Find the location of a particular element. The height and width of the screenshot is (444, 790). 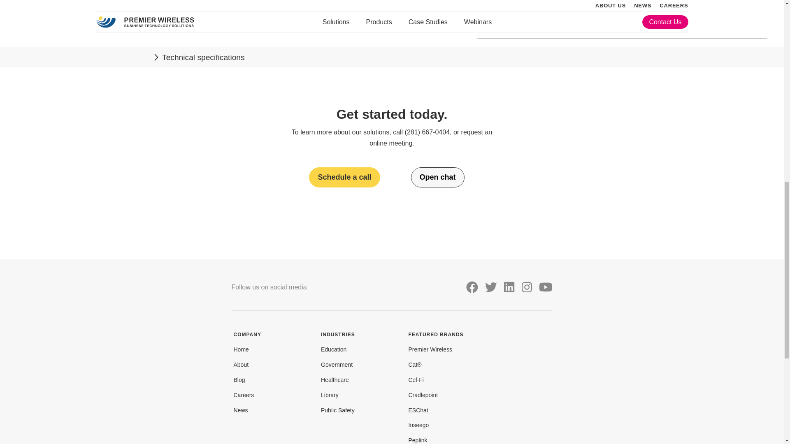

About is located at coordinates (241, 365).